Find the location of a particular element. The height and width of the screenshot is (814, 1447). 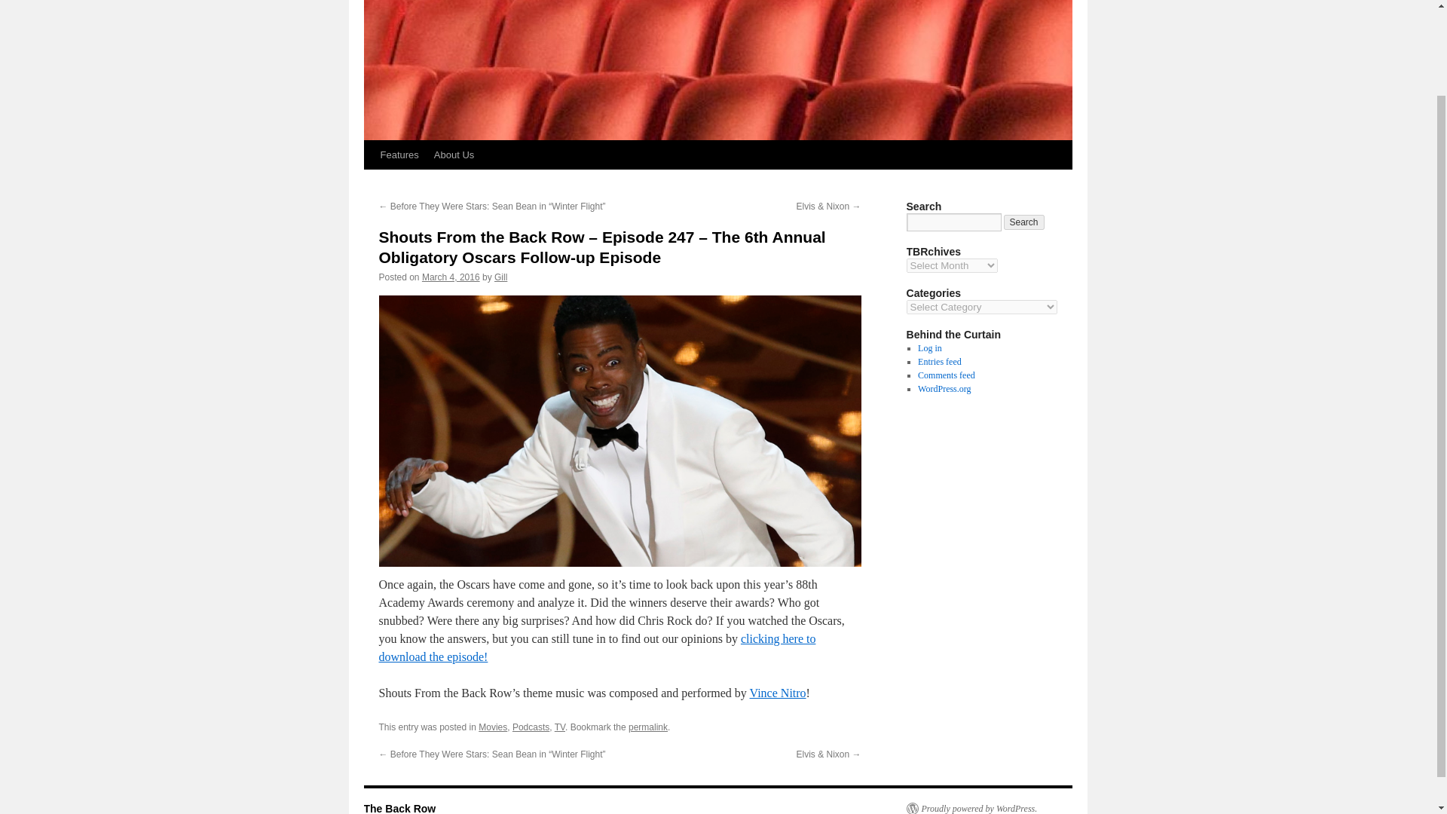

1:00 pm is located at coordinates (451, 277).